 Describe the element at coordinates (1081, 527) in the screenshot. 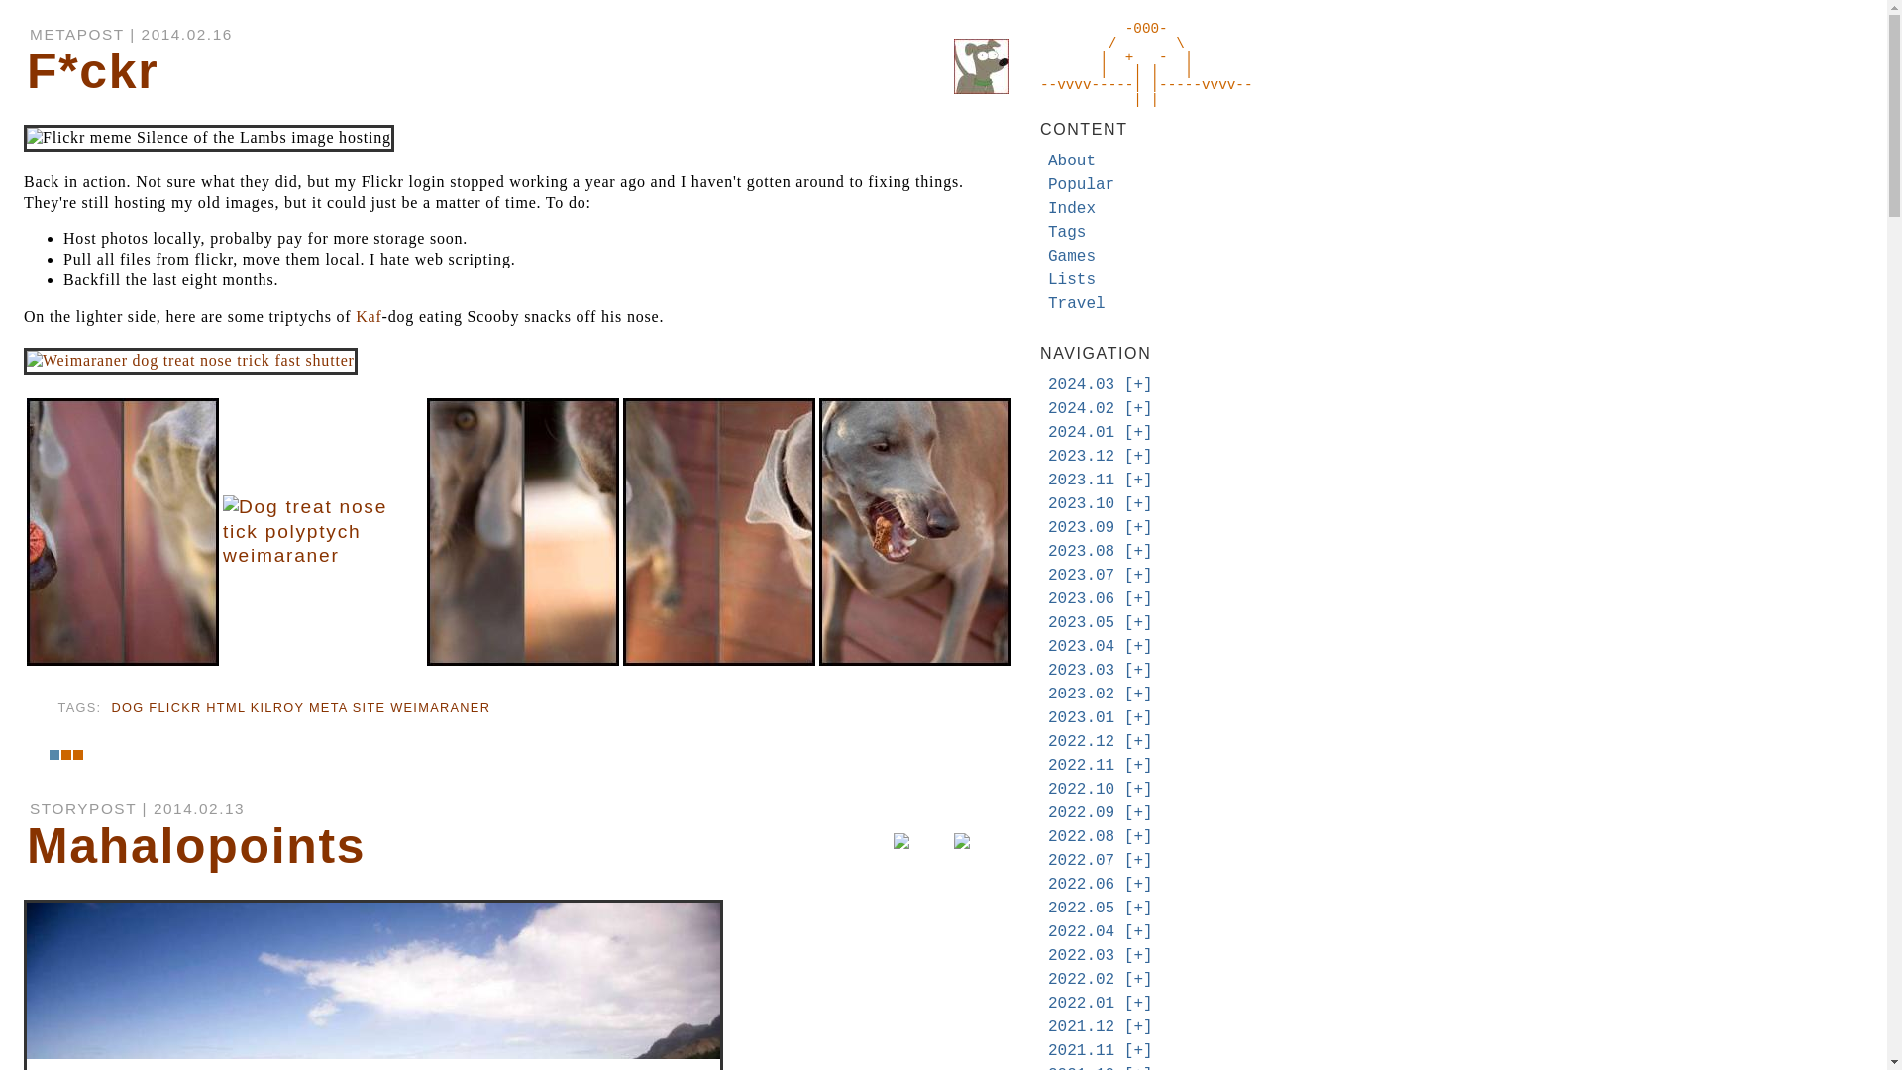

I see `2023.09` at that location.